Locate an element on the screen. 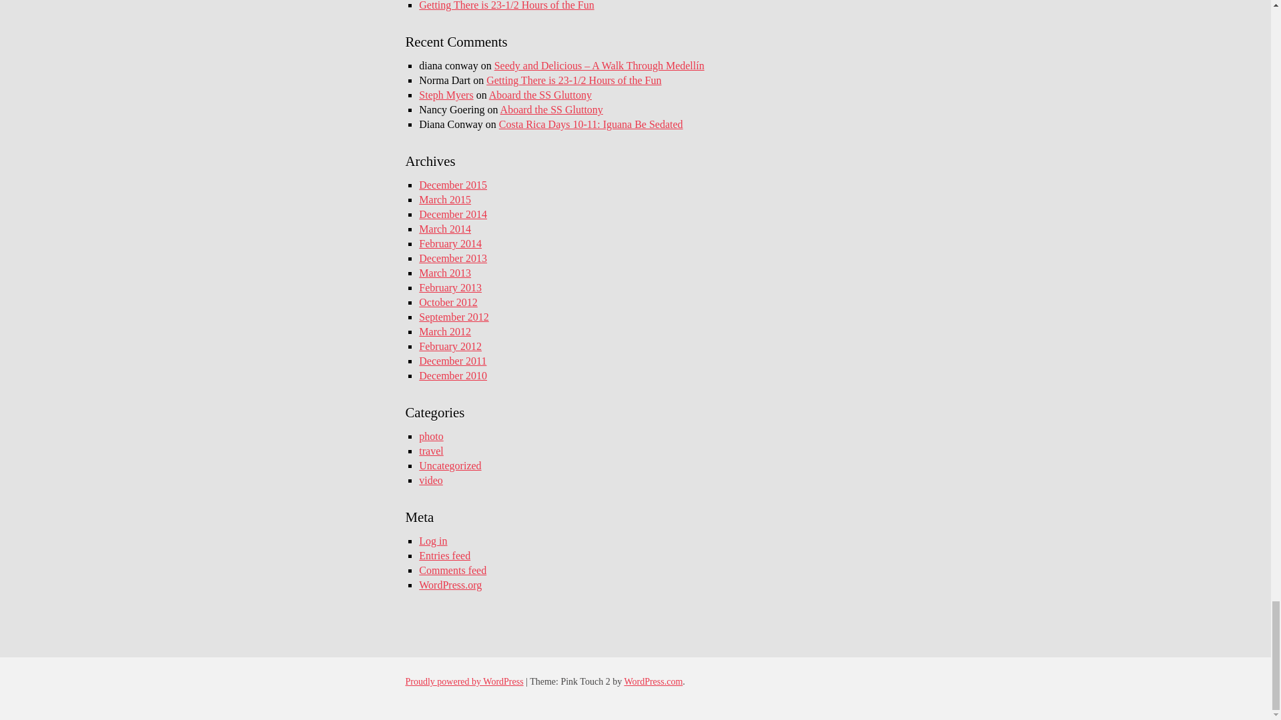 The height and width of the screenshot is (720, 1281). Steph Myers is located at coordinates (446, 95).